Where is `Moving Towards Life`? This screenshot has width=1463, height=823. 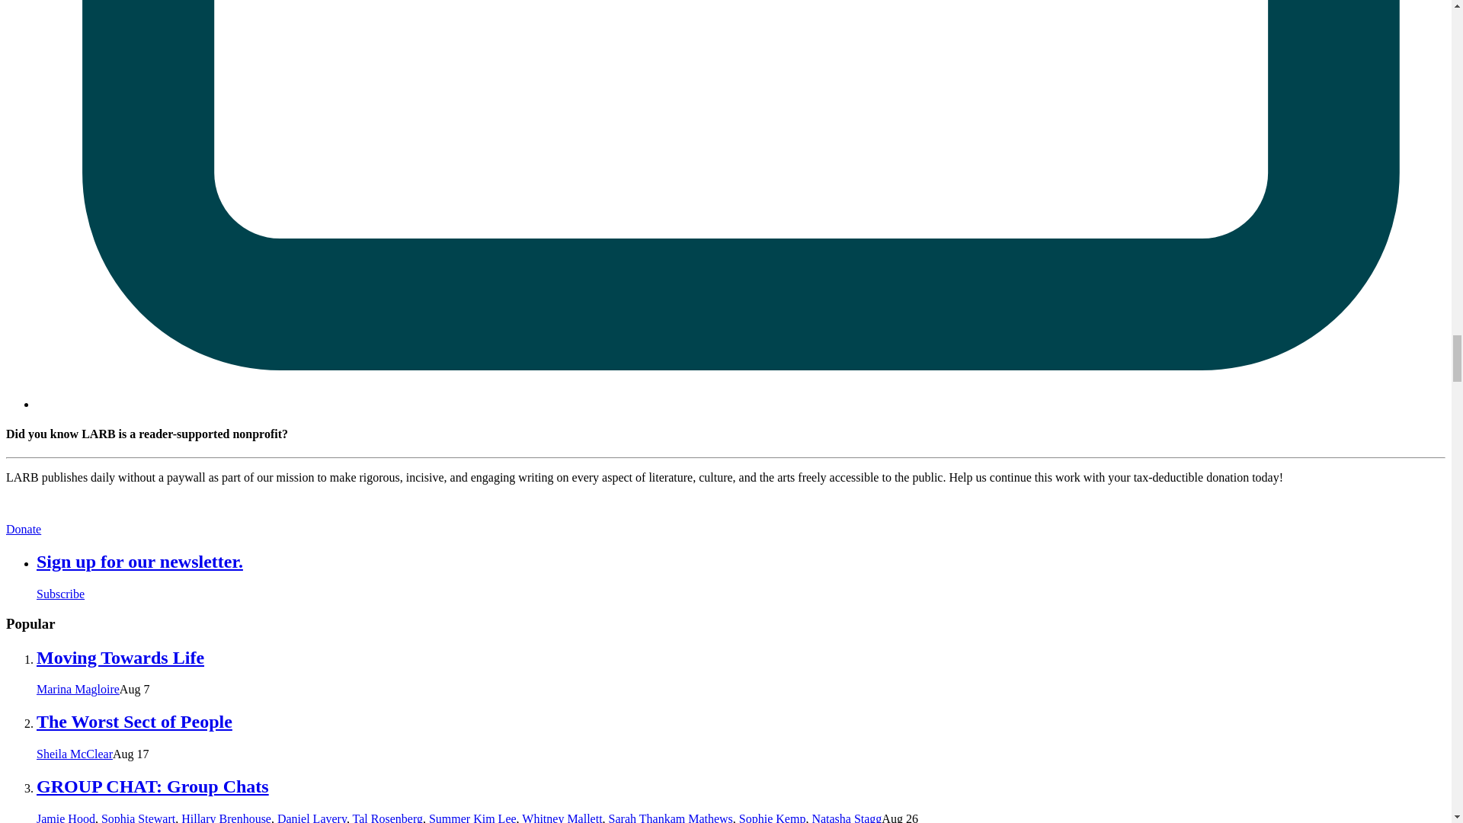 Moving Towards Life is located at coordinates (120, 657).